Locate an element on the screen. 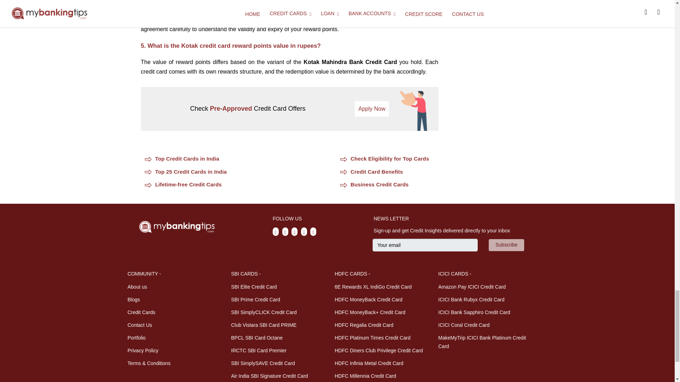 The width and height of the screenshot is (680, 382). About us is located at coordinates (137, 286).